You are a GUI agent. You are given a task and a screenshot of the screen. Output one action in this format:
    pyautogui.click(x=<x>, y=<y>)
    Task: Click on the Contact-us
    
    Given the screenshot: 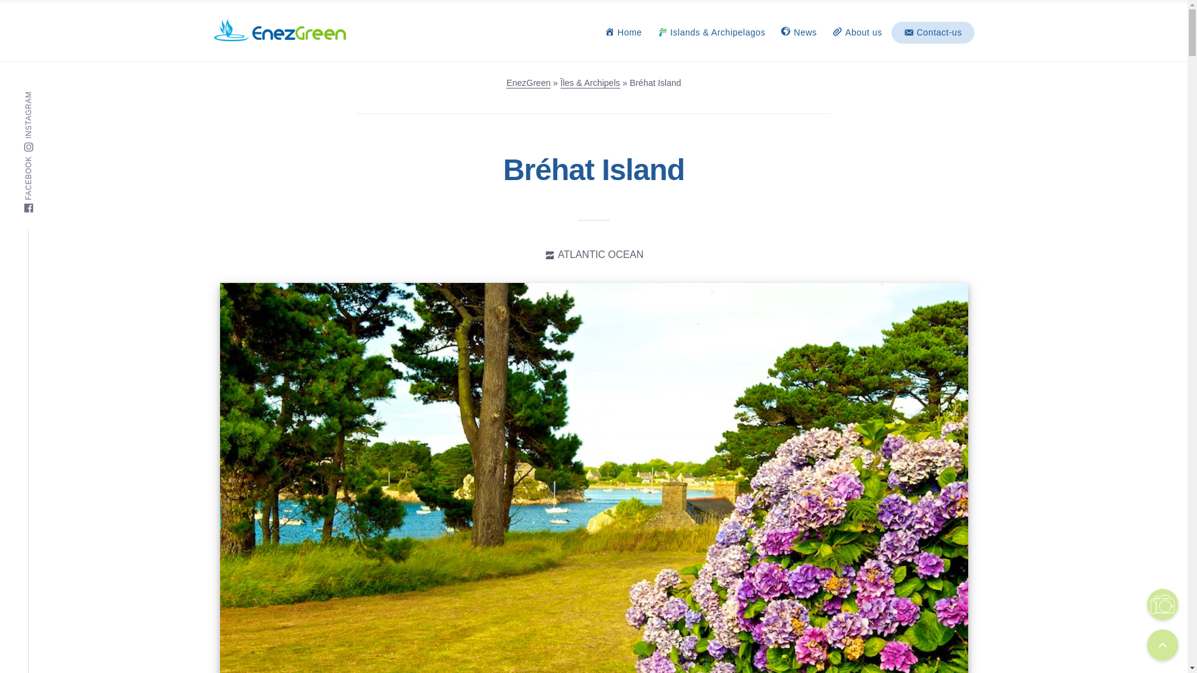 What is the action you would take?
    pyautogui.click(x=933, y=32)
    